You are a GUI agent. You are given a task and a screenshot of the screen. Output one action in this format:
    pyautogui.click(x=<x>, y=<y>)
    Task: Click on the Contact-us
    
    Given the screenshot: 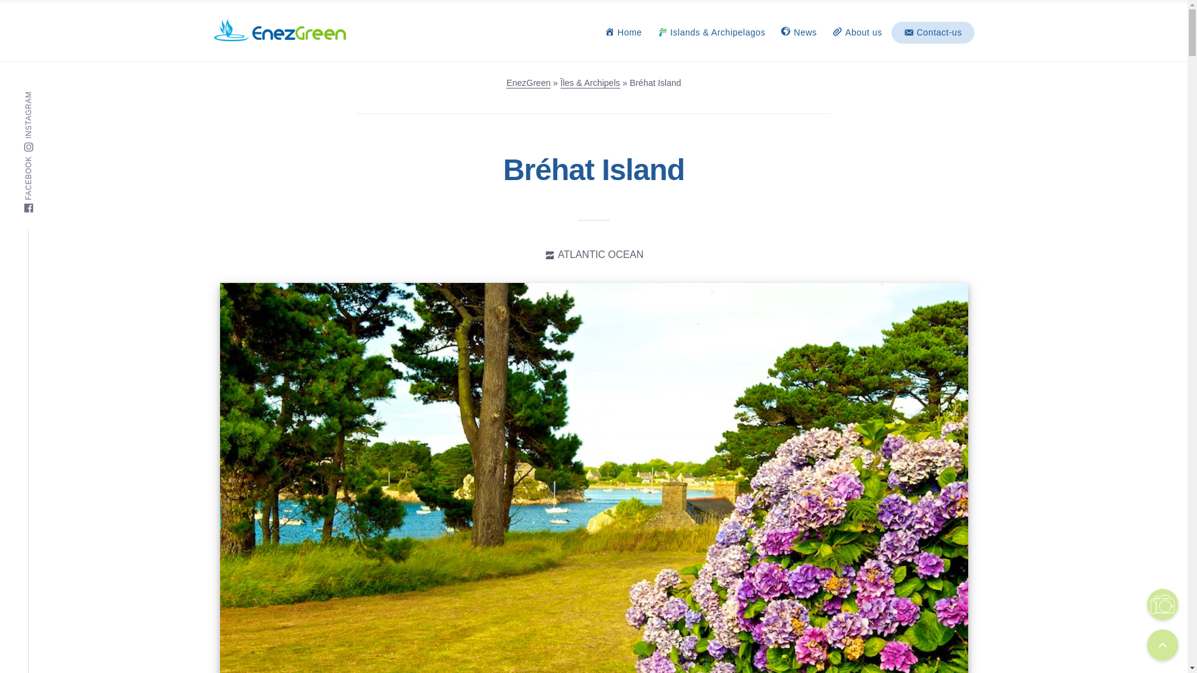 What is the action you would take?
    pyautogui.click(x=933, y=32)
    